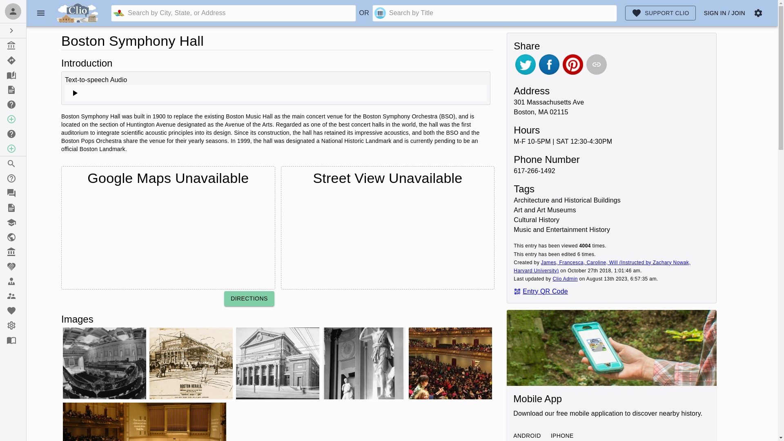 The width and height of the screenshot is (784, 441). I want to click on Open Drawer, so click(13, 30).